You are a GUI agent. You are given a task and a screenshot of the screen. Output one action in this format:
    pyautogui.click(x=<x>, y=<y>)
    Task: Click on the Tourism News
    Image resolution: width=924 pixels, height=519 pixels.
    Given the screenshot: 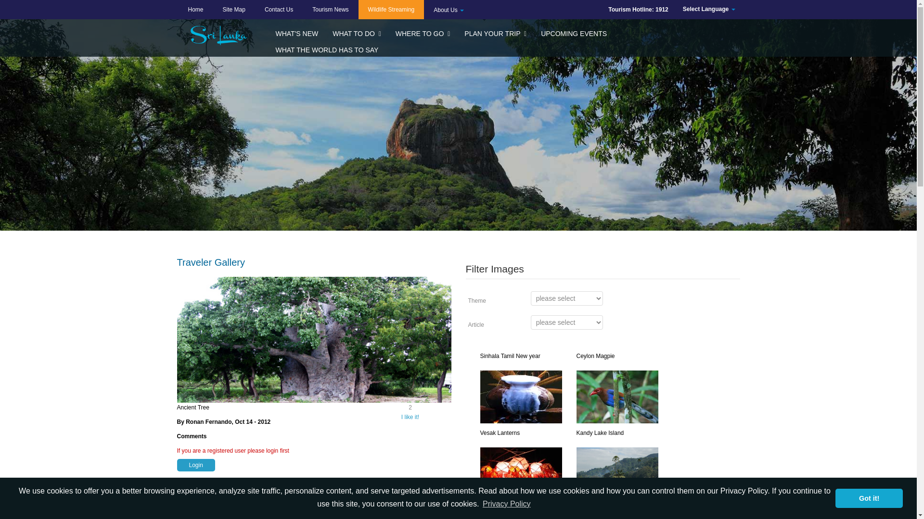 What is the action you would take?
    pyautogui.click(x=330, y=10)
    